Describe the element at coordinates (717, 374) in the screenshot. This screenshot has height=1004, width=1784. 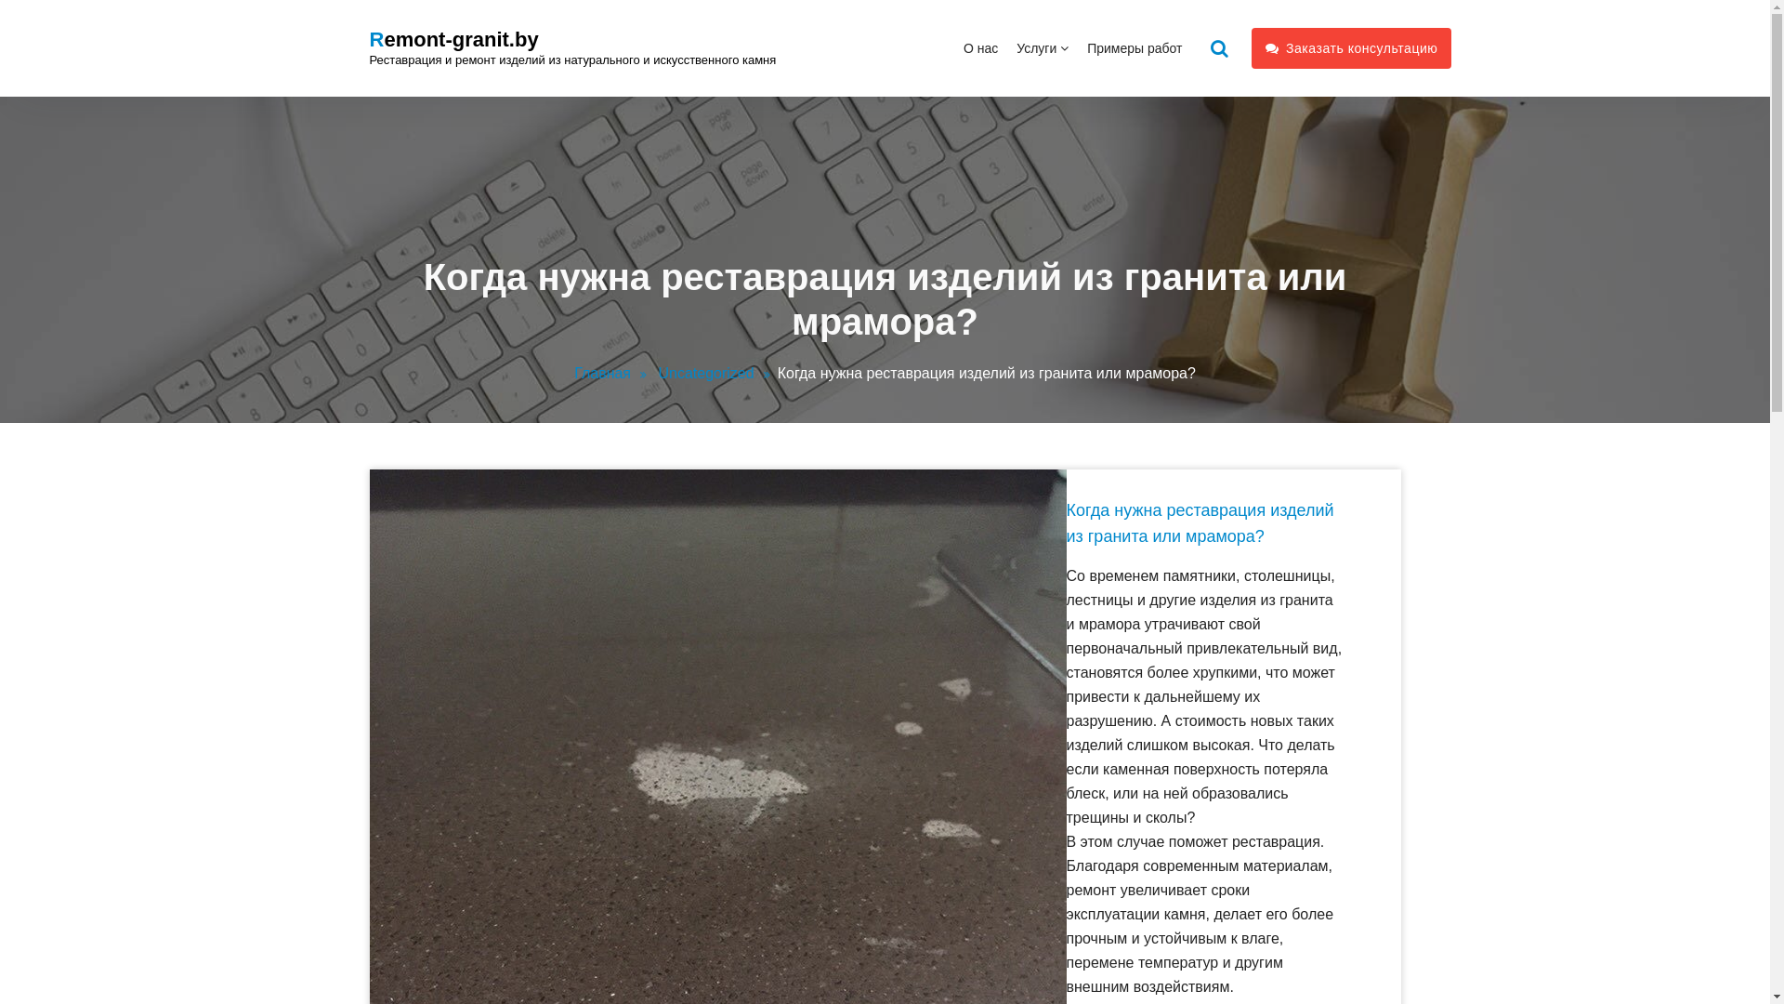
I see `Uncategorized` at that location.